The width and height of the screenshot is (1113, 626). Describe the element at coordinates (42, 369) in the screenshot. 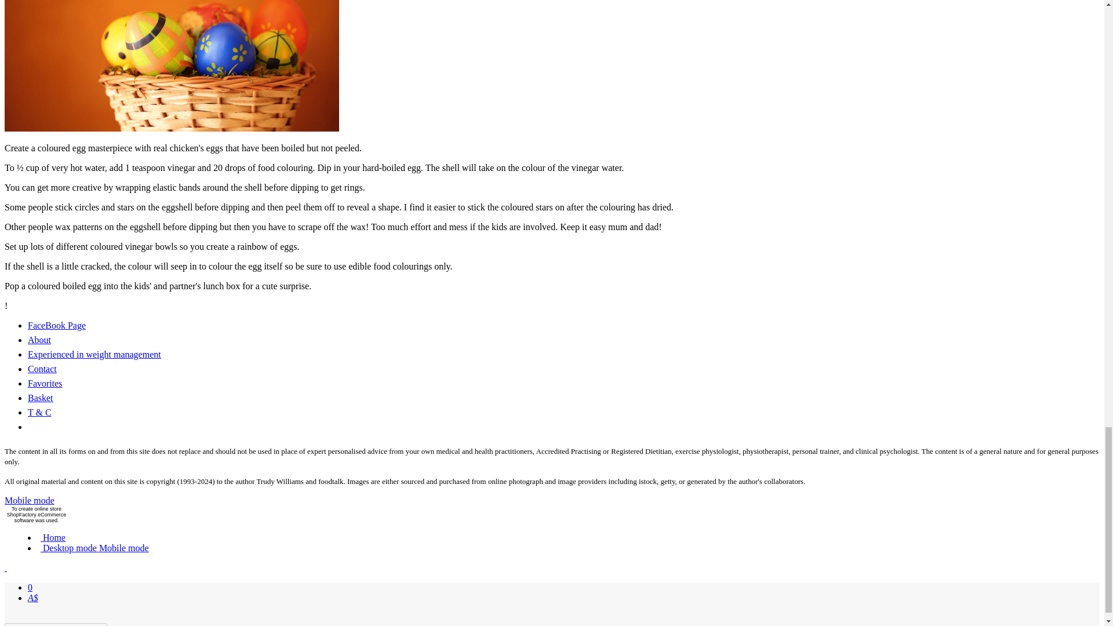

I see `Contact` at that location.